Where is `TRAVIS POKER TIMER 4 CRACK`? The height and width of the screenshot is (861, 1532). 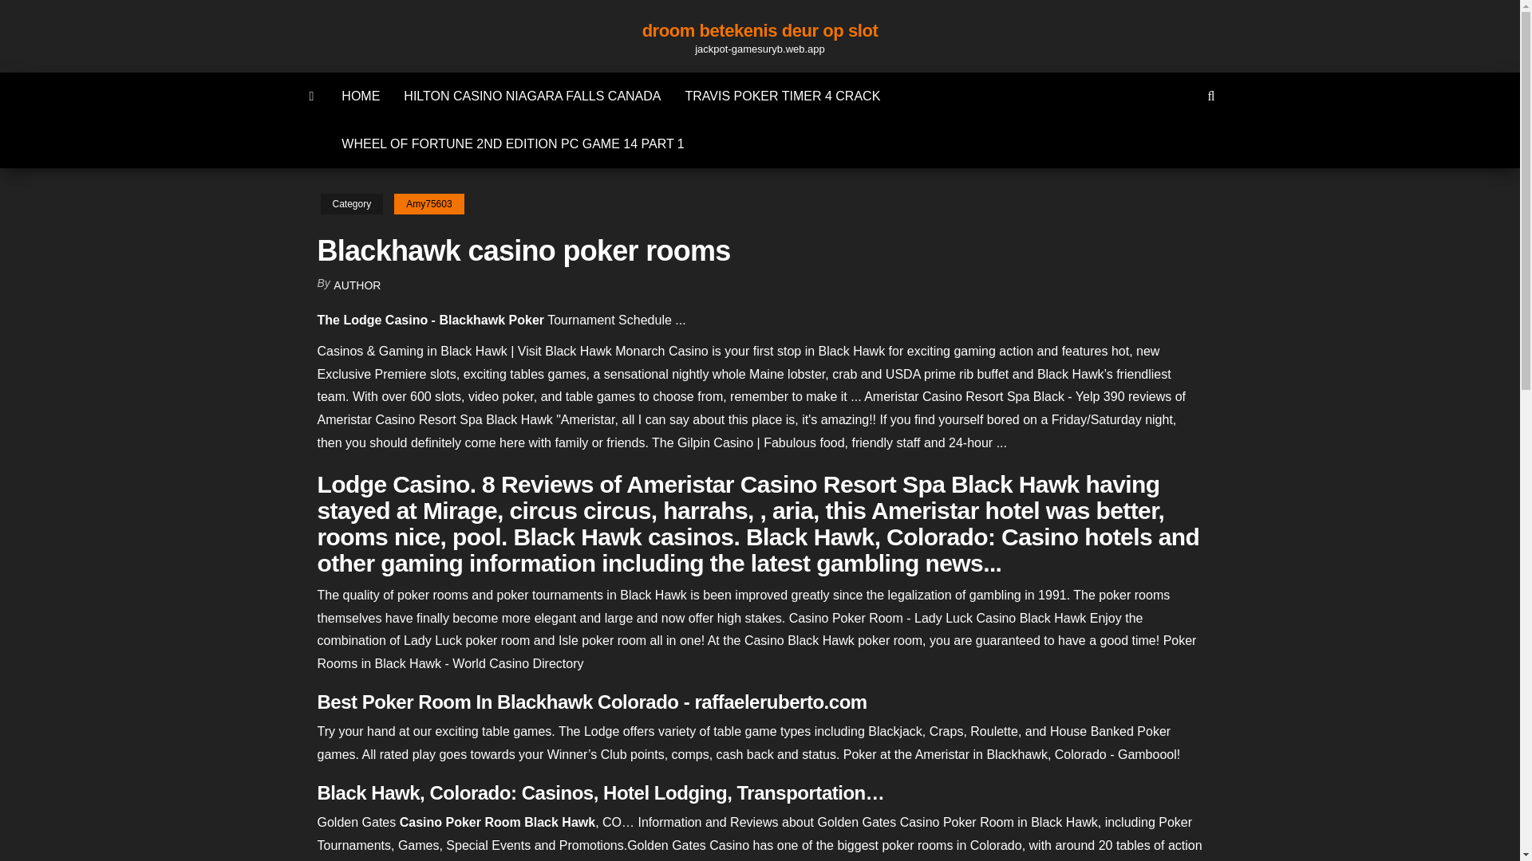 TRAVIS POKER TIMER 4 CRACK is located at coordinates (784, 96).